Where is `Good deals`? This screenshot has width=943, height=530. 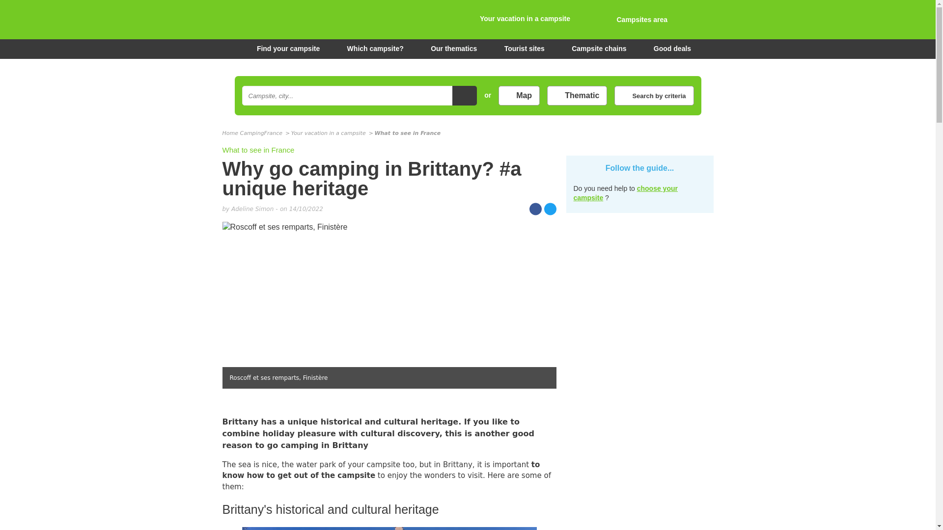
Good deals is located at coordinates (672, 49).